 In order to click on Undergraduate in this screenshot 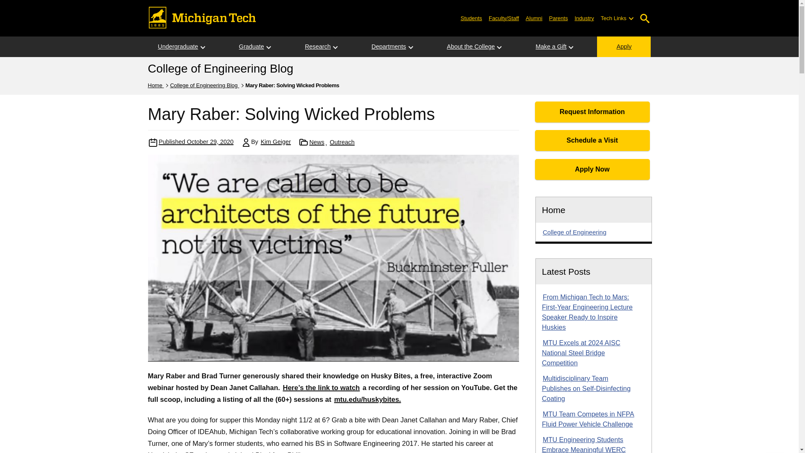, I will do `click(177, 47)`.